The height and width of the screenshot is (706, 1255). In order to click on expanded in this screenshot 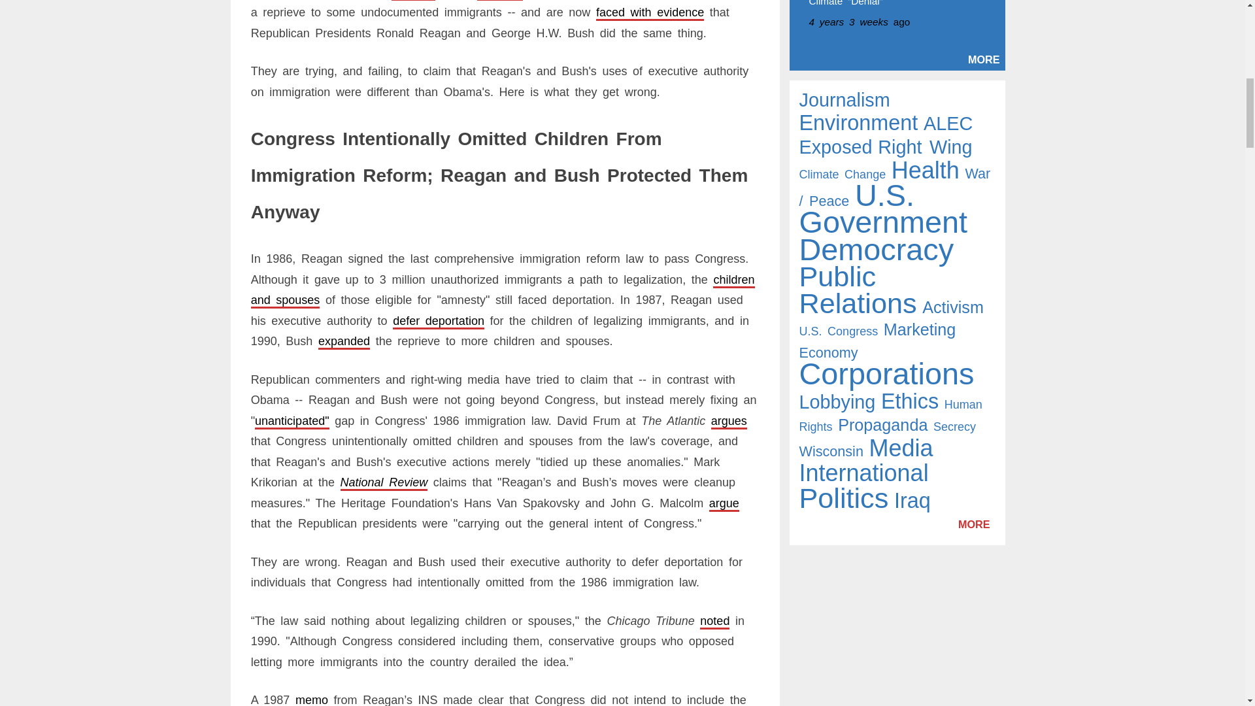, I will do `click(344, 341)`.